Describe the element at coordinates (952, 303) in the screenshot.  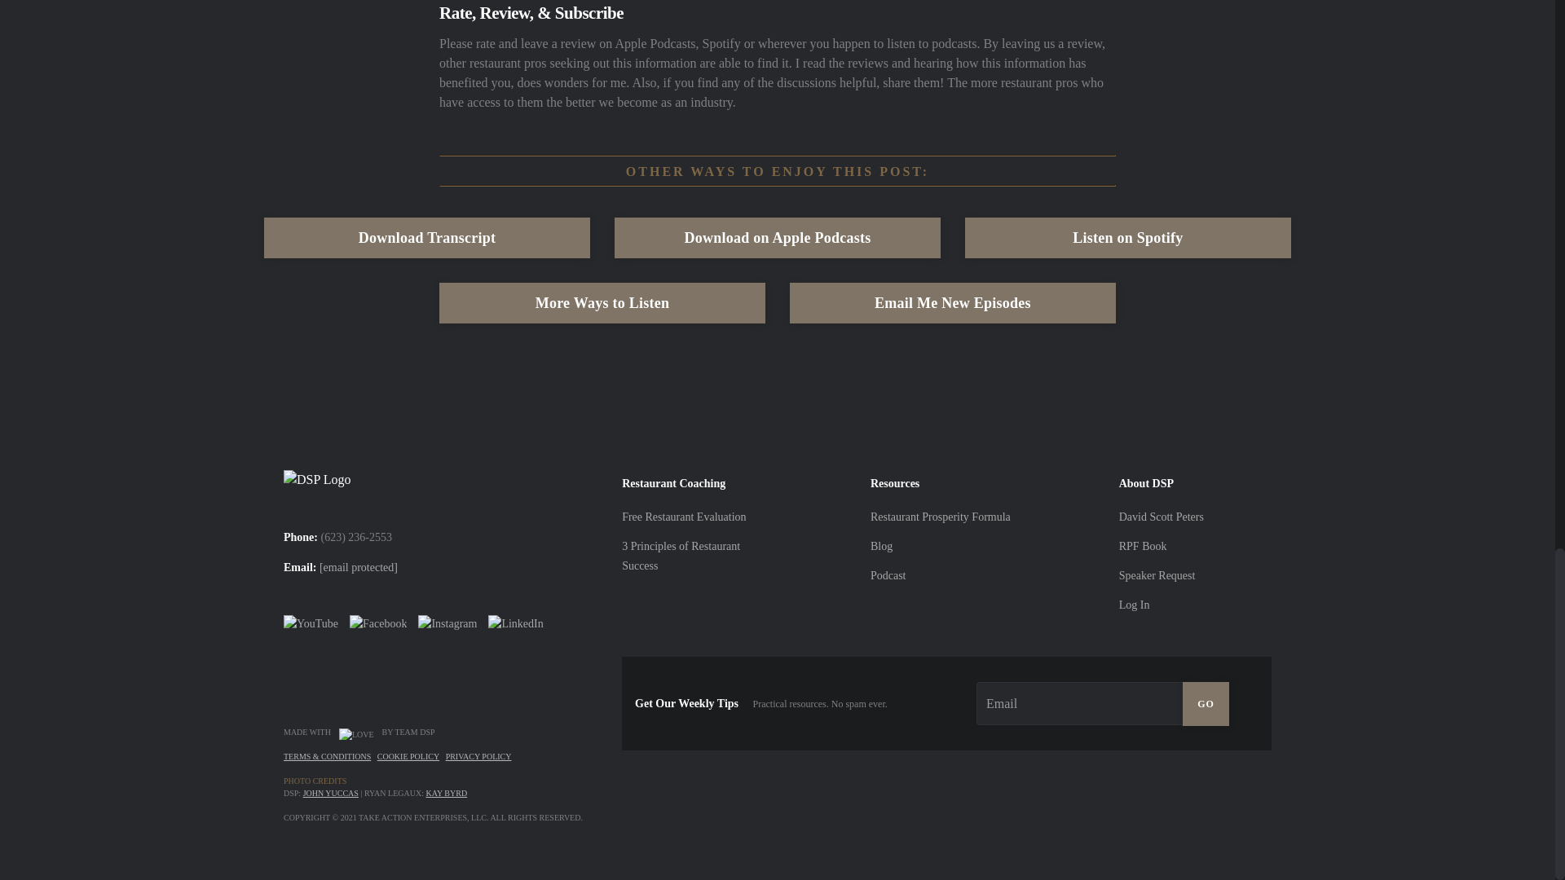
I see `Email Me New Episodes` at that location.